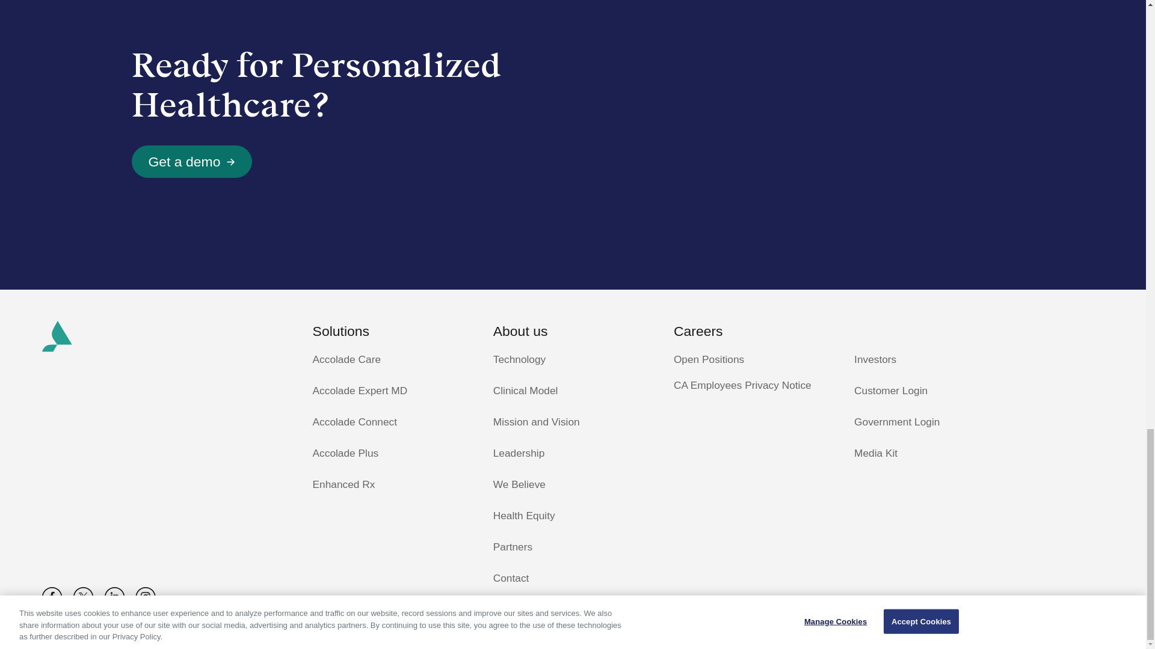  Describe the element at coordinates (392, 360) in the screenshot. I see `Technology` at that location.